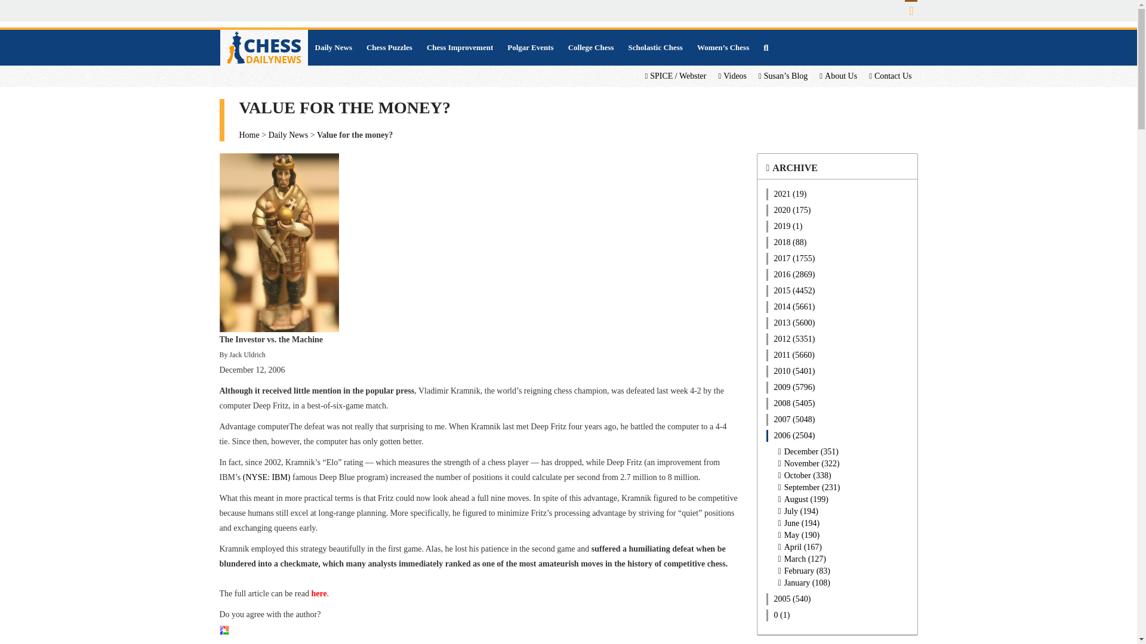 Image resolution: width=1146 pixels, height=644 pixels. What do you see at coordinates (334, 48) in the screenshot?
I see `Daily News` at bounding box center [334, 48].